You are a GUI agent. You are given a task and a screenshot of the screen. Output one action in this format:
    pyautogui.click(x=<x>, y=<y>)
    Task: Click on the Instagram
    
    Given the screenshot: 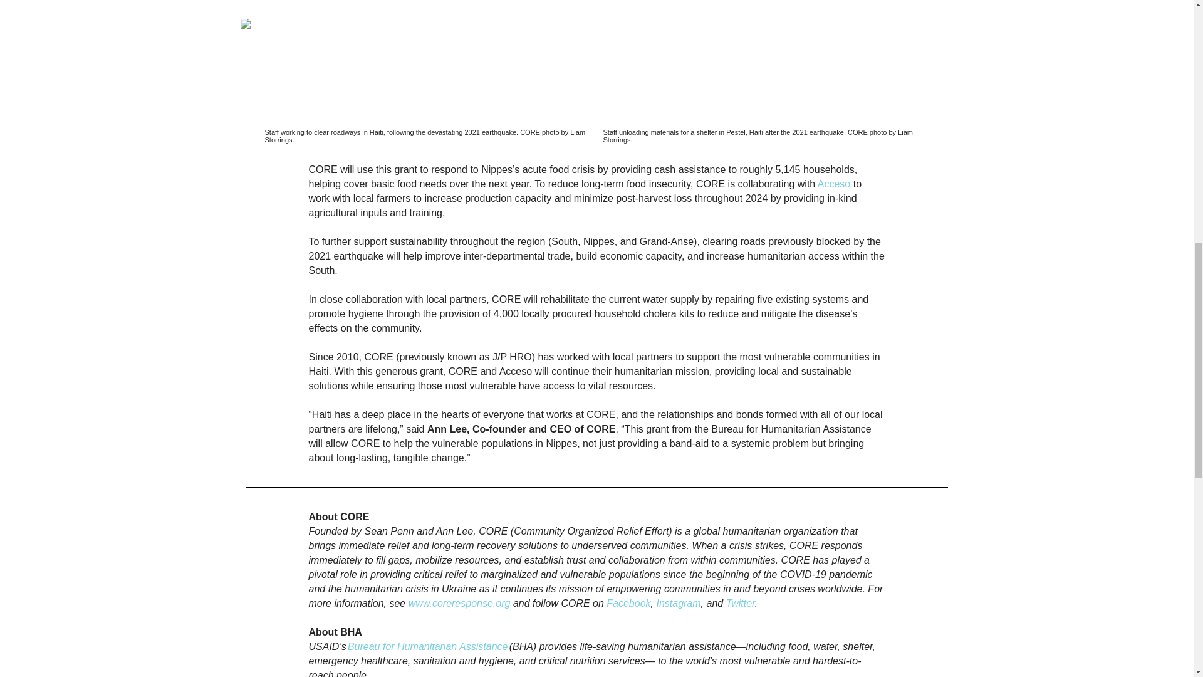 What is the action you would take?
    pyautogui.click(x=678, y=603)
    